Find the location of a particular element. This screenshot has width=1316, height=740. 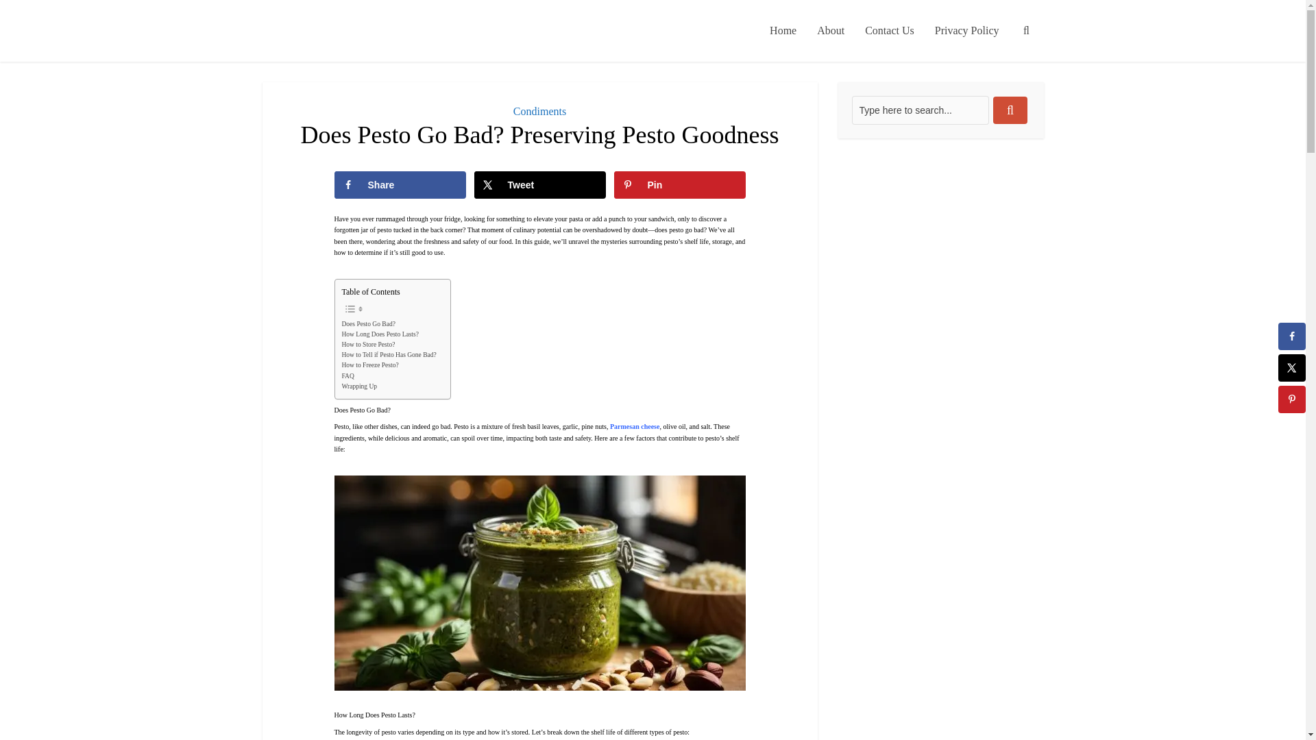

Contact Us is located at coordinates (890, 30).